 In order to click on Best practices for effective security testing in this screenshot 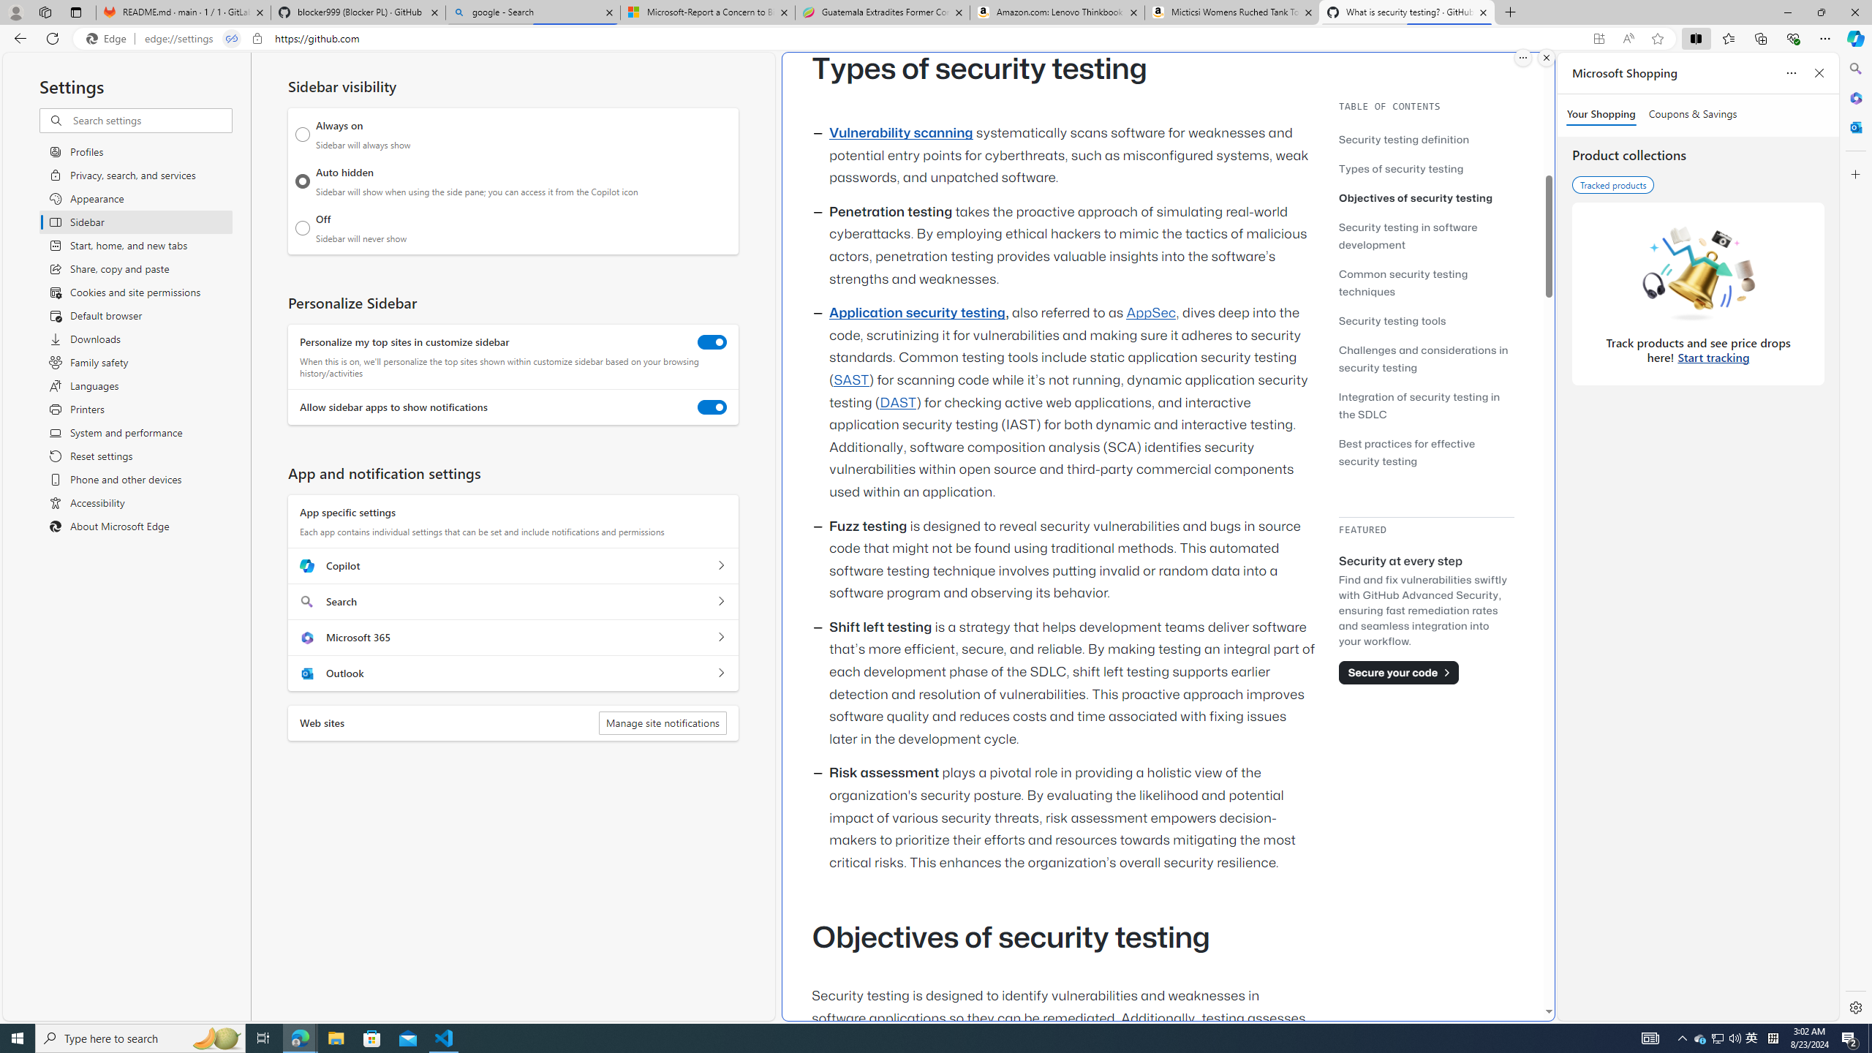, I will do `click(1426, 452)`.